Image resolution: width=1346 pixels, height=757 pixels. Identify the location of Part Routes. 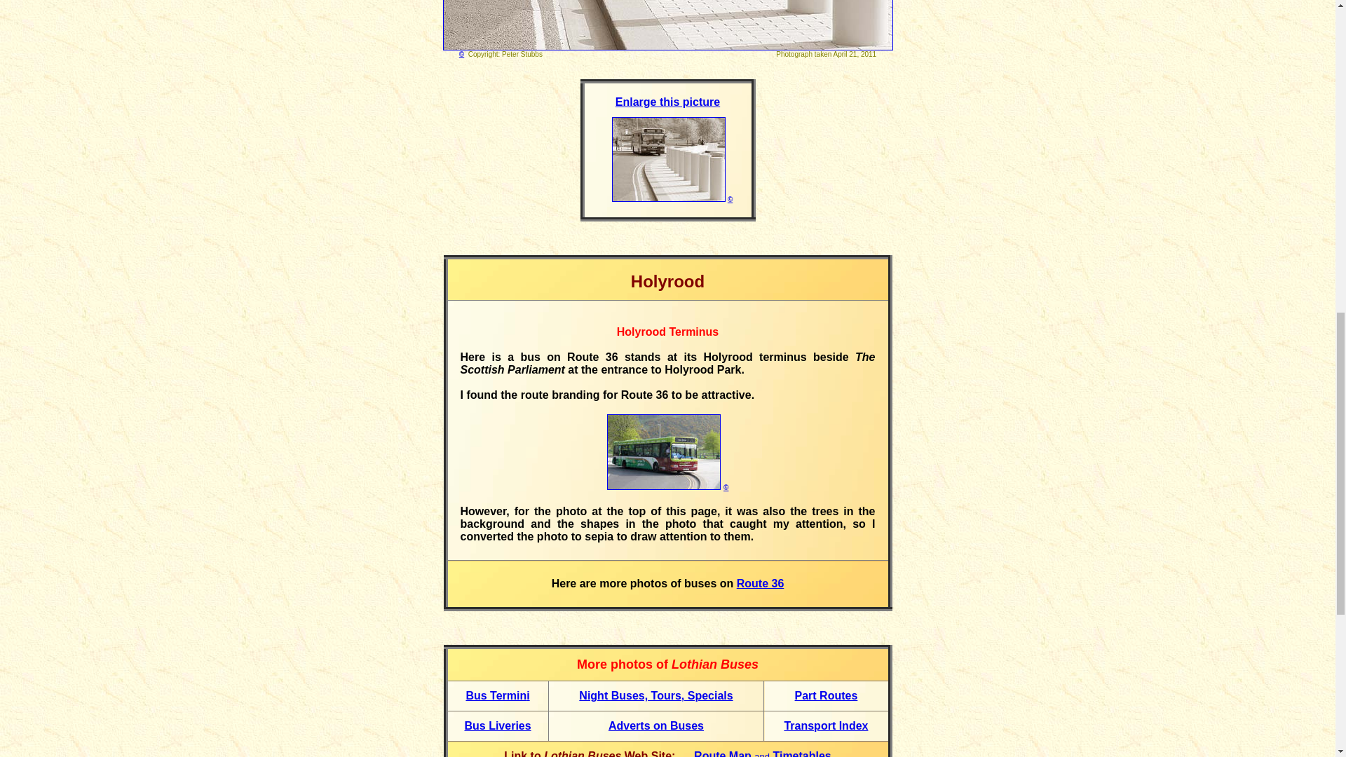
(827, 695).